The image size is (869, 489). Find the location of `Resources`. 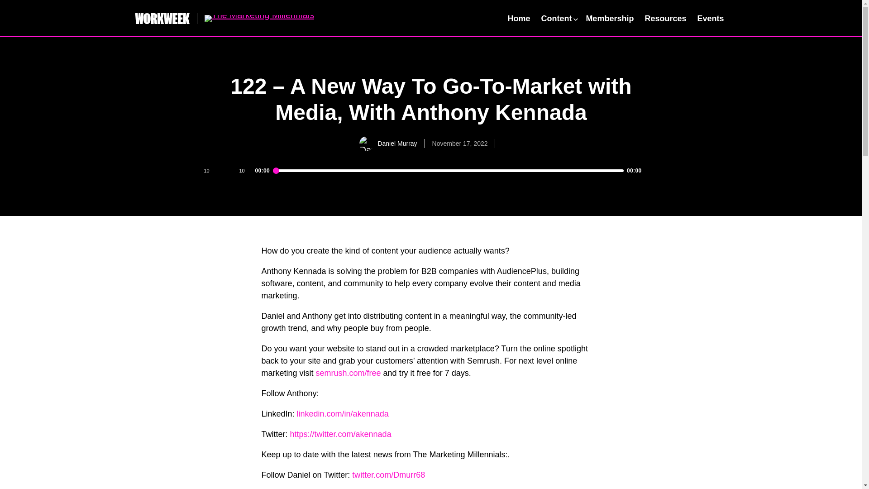

Resources is located at coordinates (665, 18).